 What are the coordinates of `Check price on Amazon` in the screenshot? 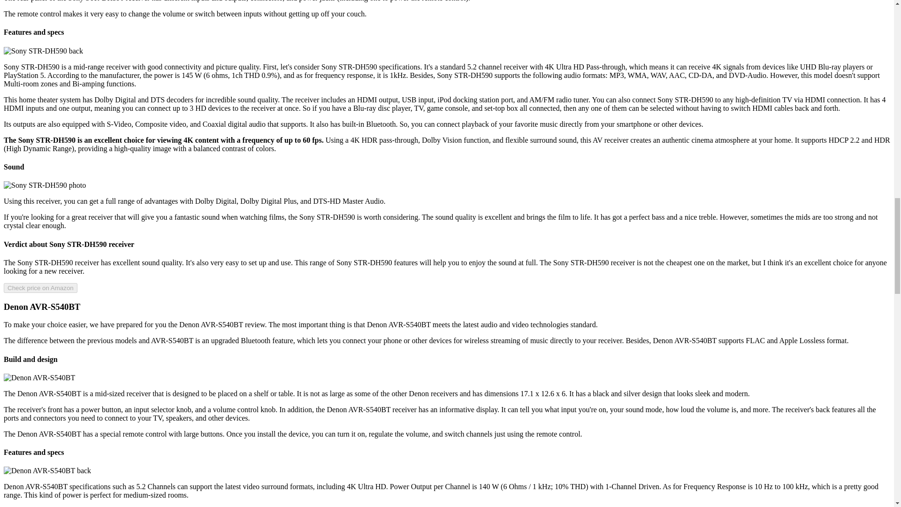 It's located at (40, 288).